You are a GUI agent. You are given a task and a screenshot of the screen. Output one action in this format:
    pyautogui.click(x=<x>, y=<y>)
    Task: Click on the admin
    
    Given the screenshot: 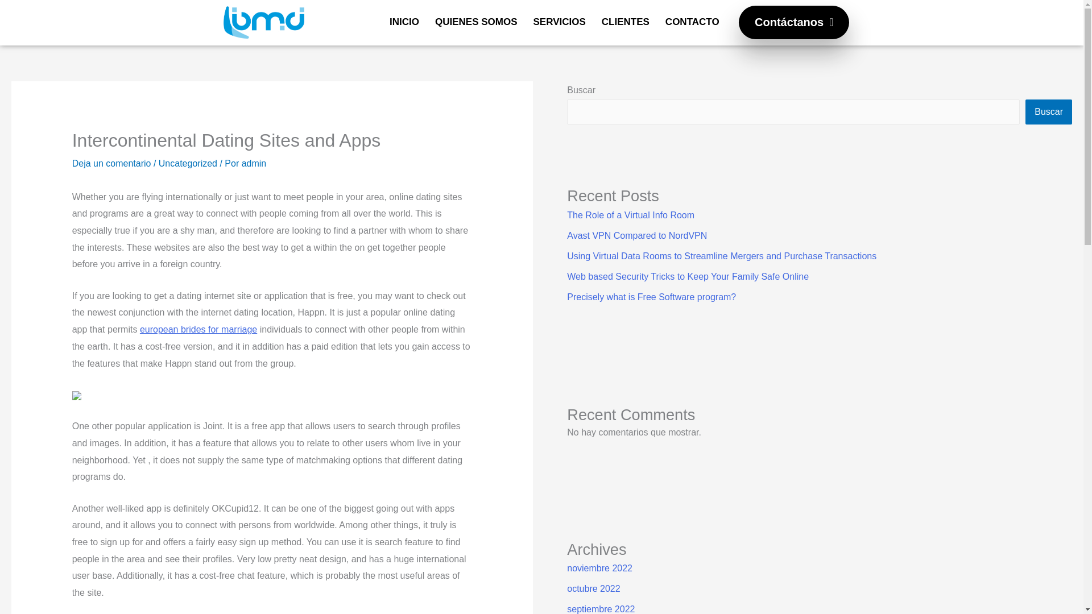 What is the action you would take?
    pyautogui.click(x=254, y=163)
    